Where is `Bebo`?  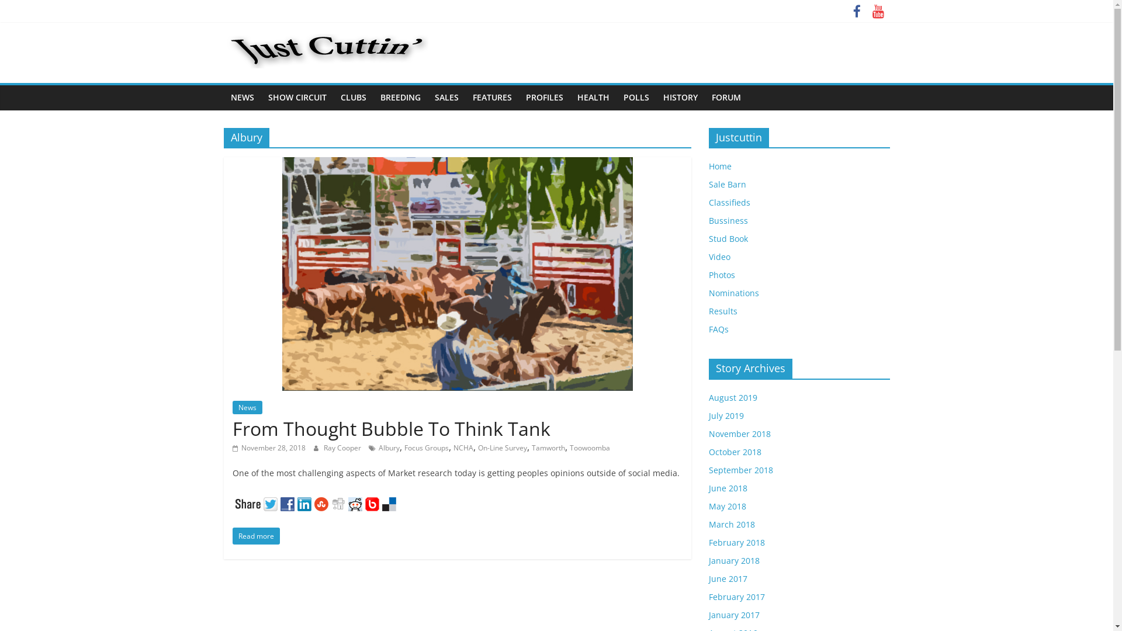
Bebo is located at coordinates (373, 502).